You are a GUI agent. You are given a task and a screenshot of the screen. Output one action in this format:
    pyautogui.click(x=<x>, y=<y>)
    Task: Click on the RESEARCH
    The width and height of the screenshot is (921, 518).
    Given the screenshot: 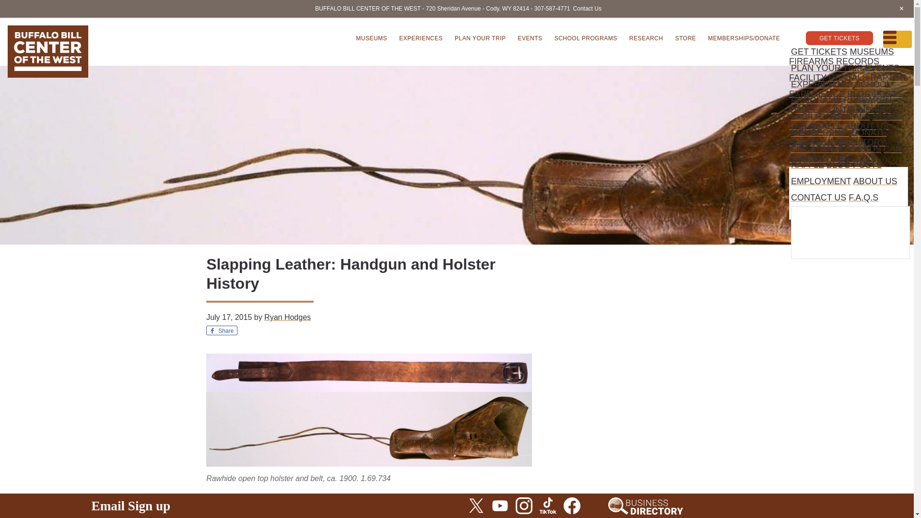 What is the action you would take?
    pyautogui.click(x=646, y=37)
    